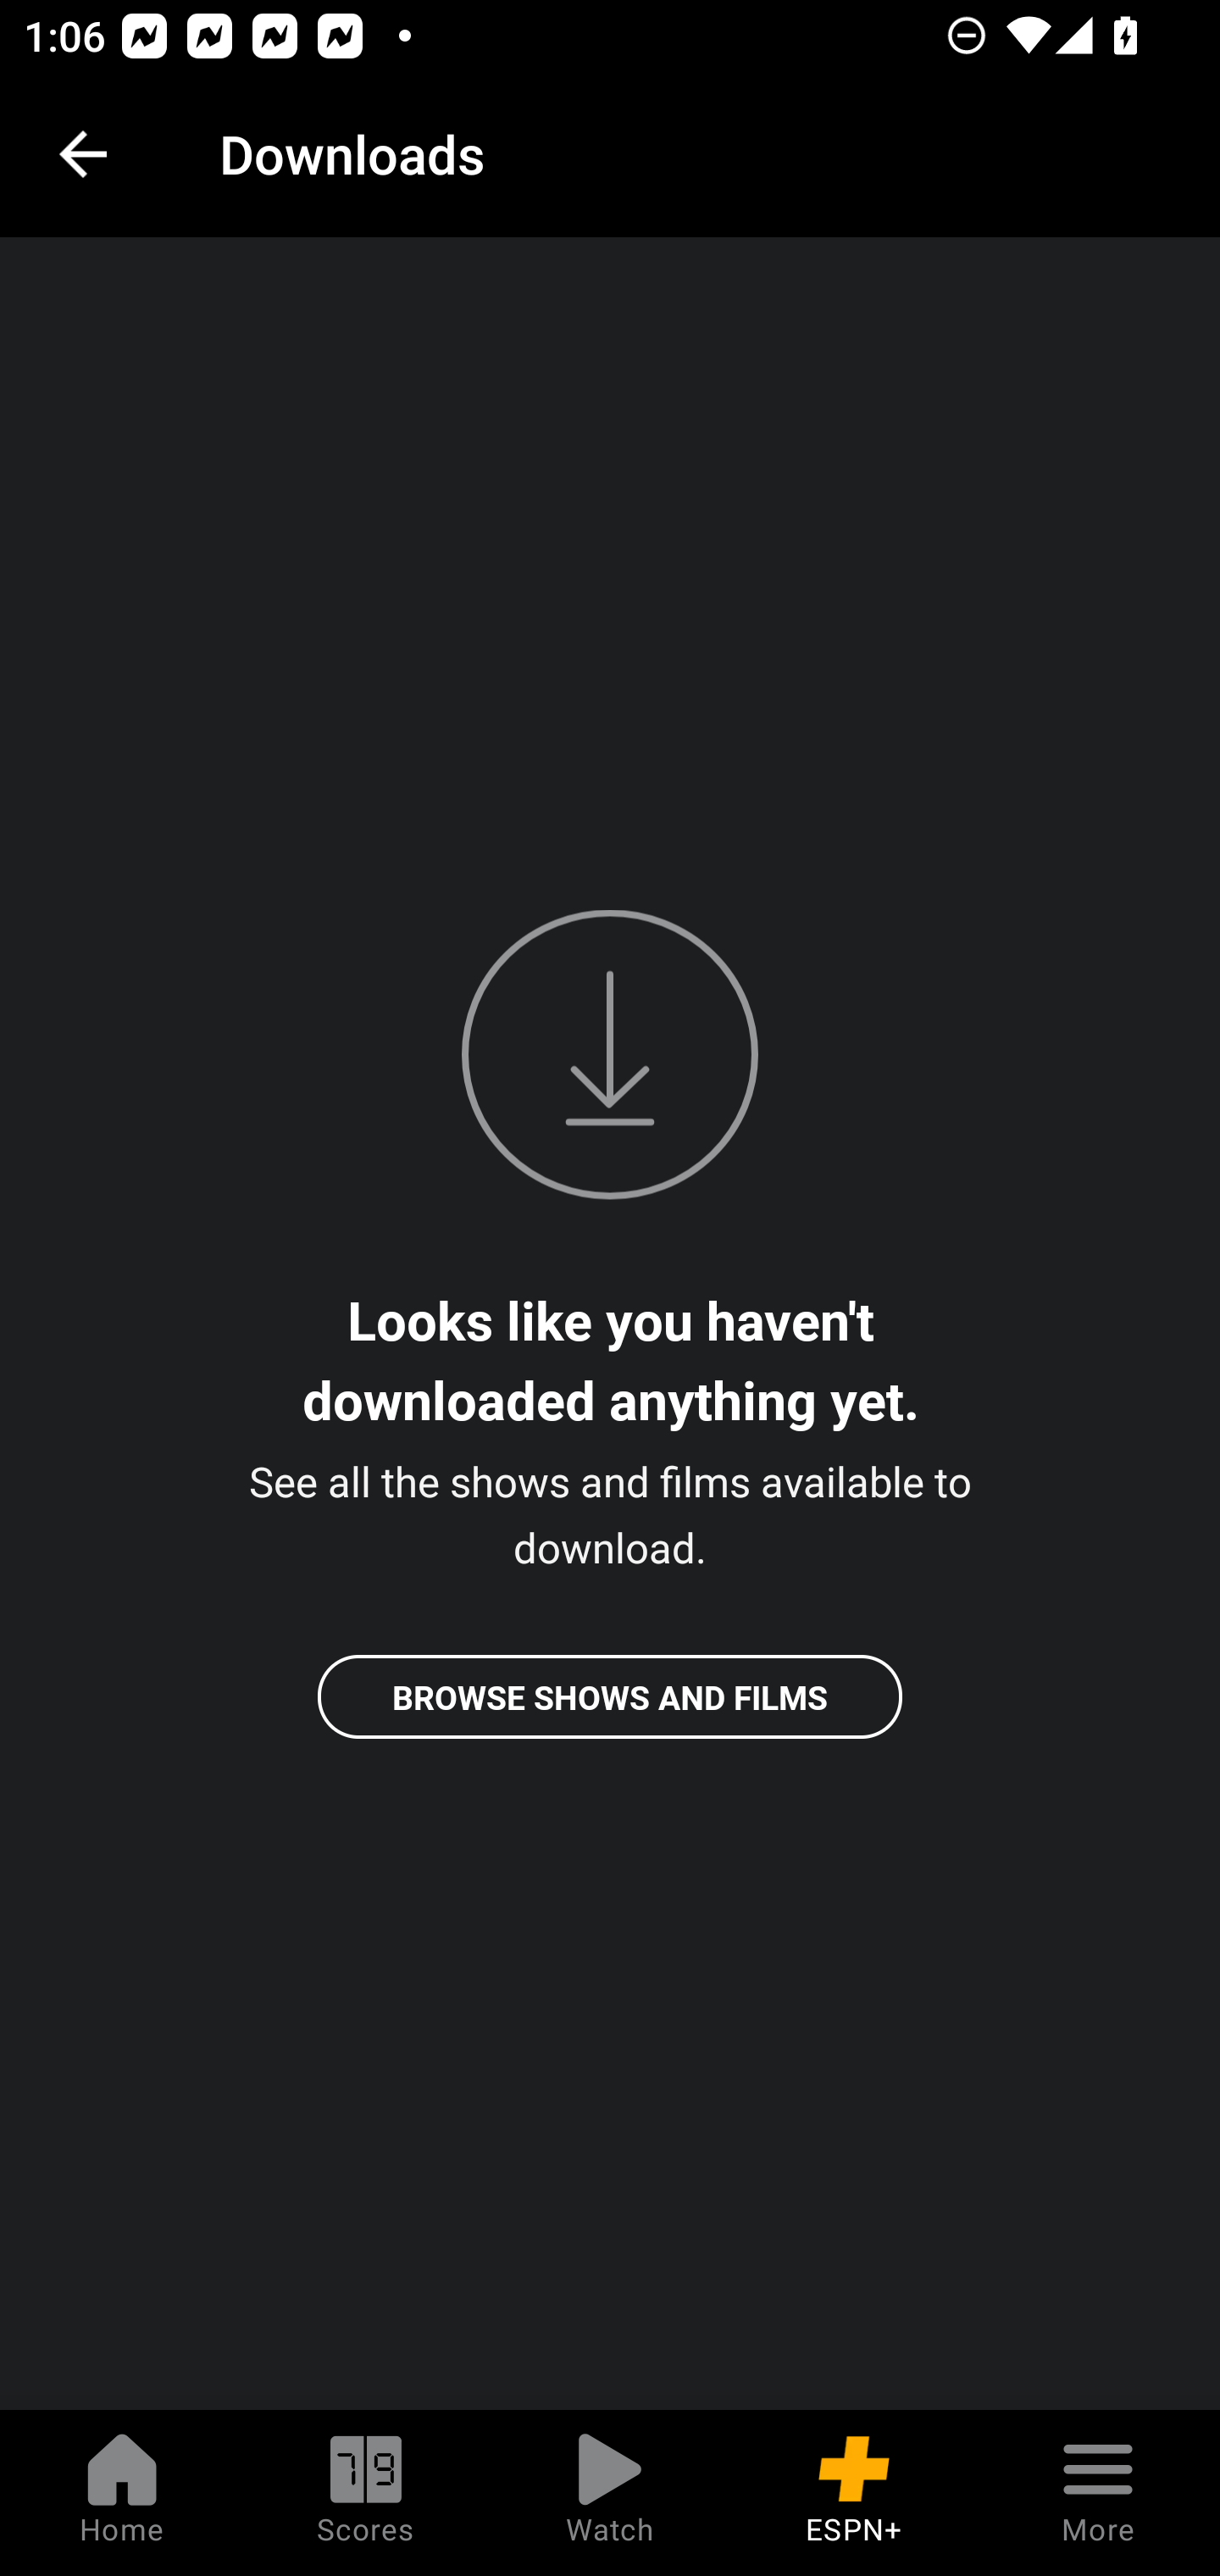  Describe the element at coordinates (610, 2493) in the screenshot. I see `Watch` at that location.